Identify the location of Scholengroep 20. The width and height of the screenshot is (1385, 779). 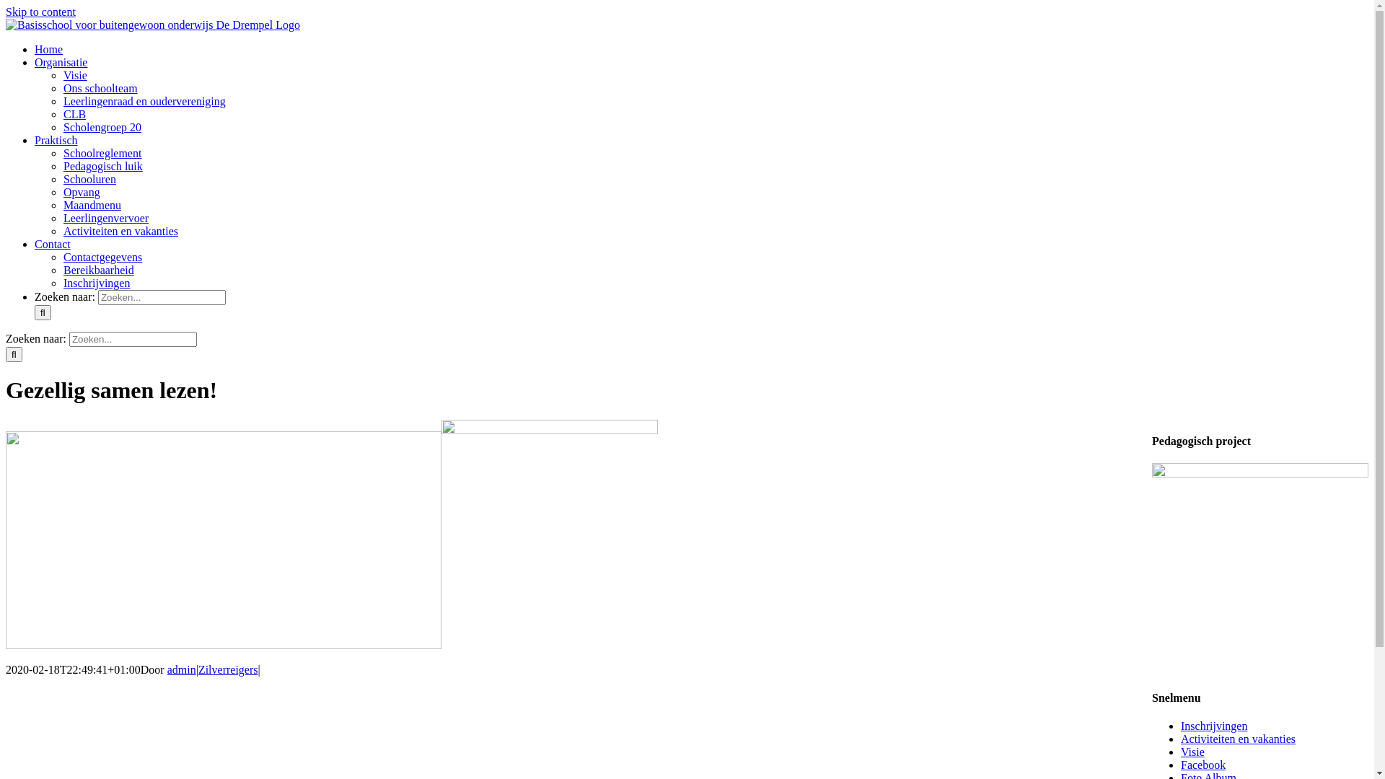
(102, 127).